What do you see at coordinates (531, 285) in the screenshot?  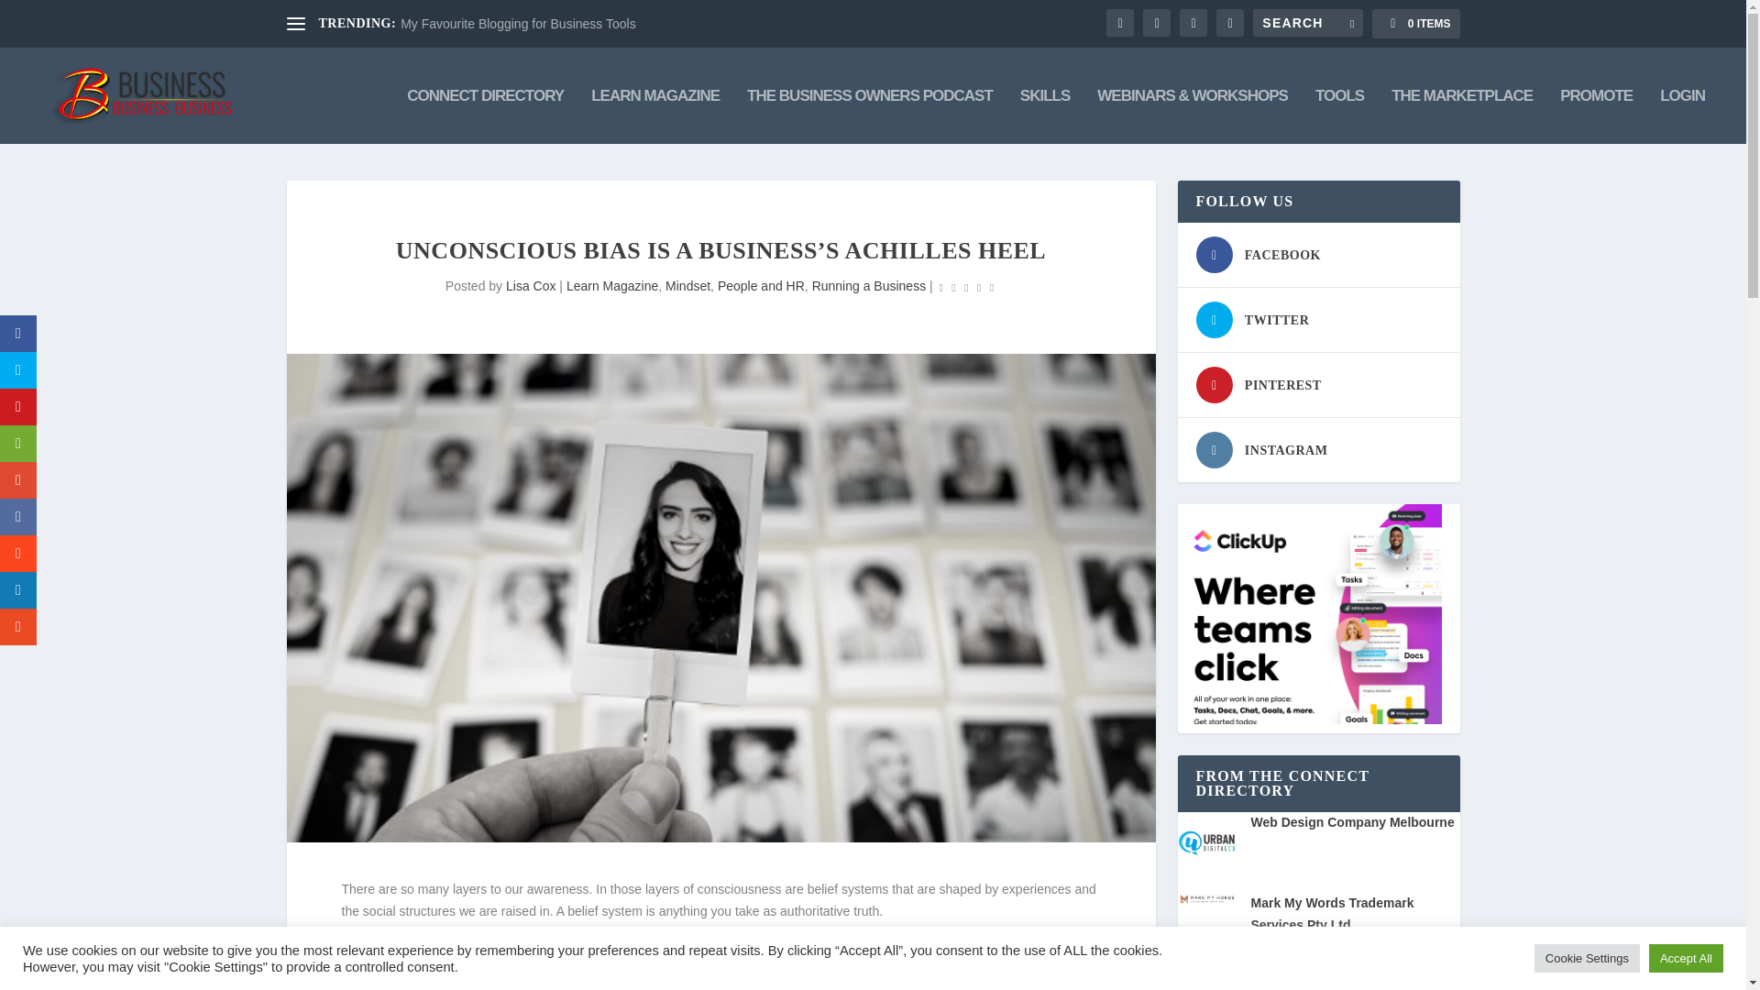 I see `Lisa Cox` at bounding box center [531, 285].